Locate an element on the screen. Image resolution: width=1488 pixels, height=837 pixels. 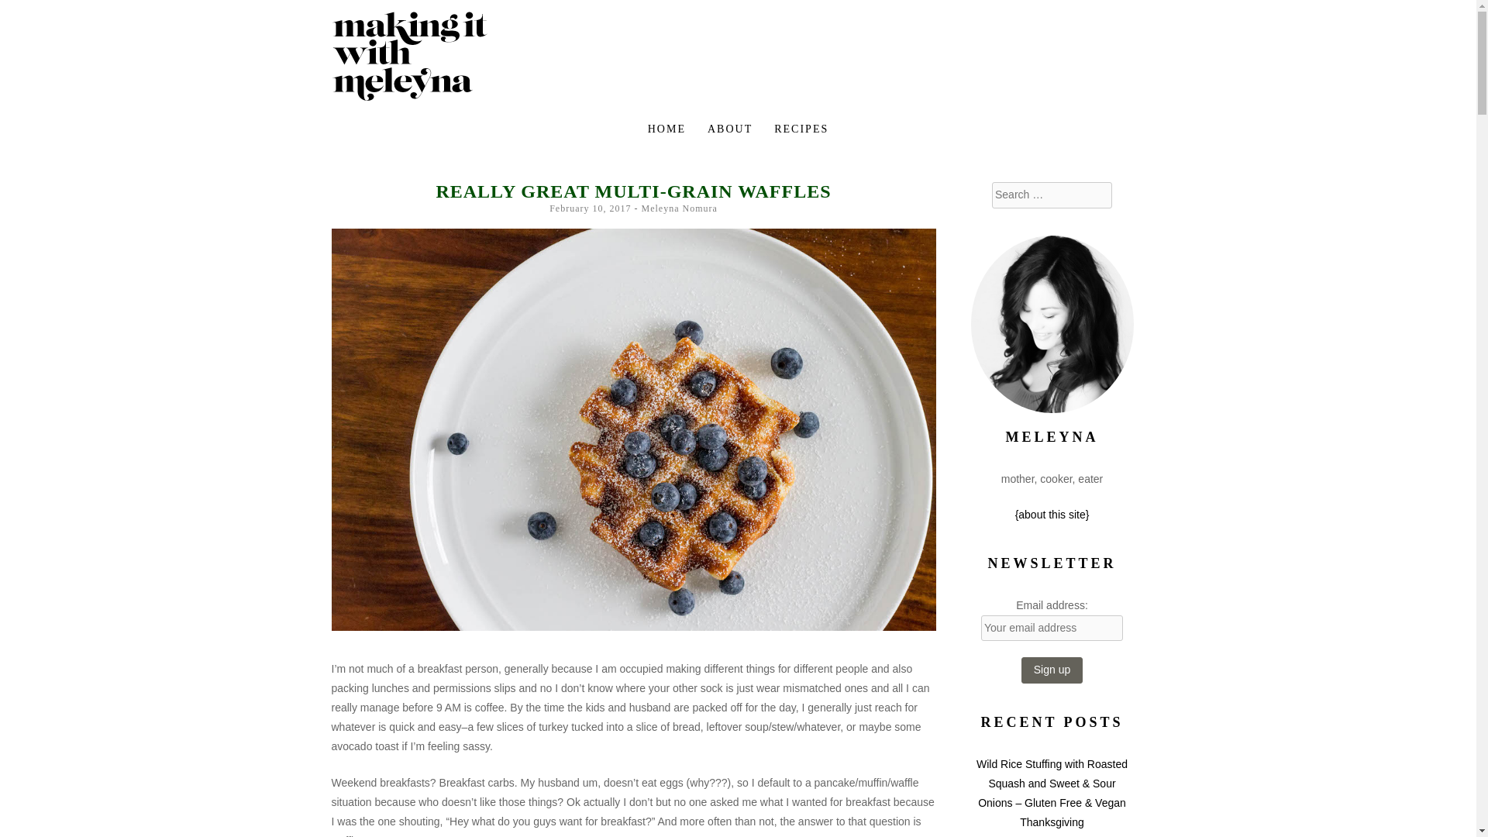
HOME is located at coordinates (666, 129).